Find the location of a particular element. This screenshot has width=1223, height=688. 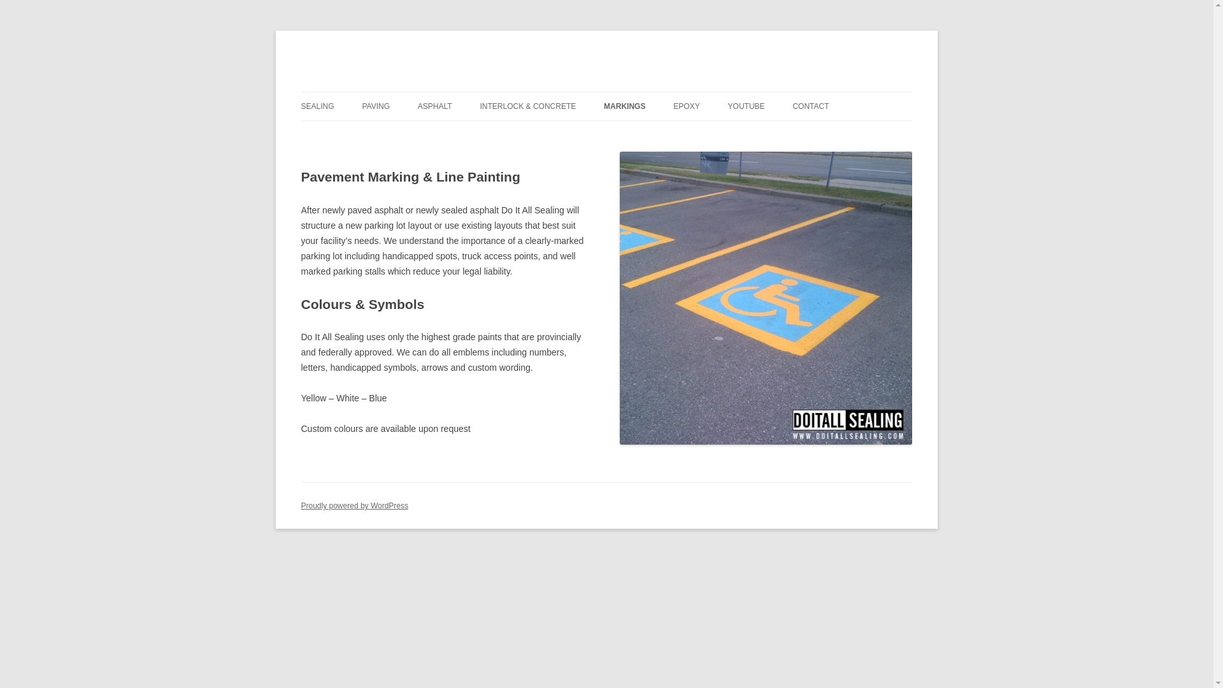

ASPHALT is located at coordinates (435, 106).